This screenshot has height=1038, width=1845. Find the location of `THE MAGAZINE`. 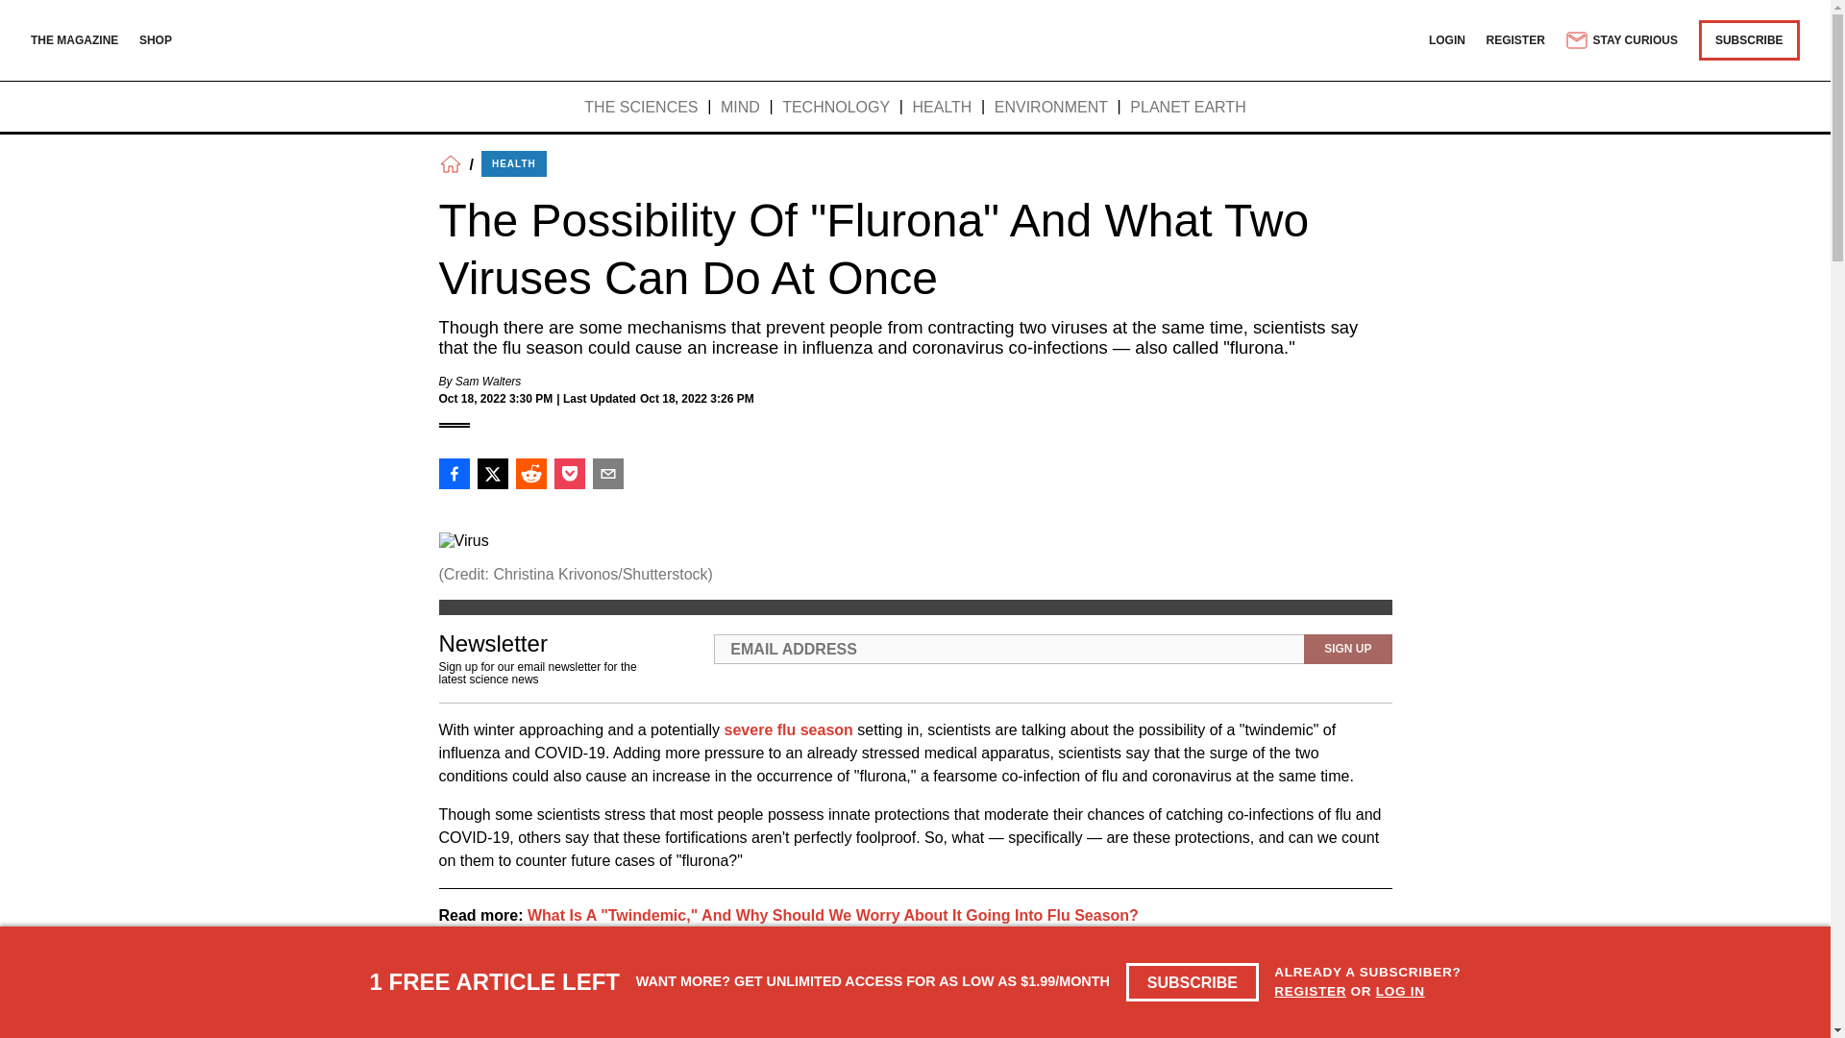

THE MAGAZINE is located at coordinates (74, 39).